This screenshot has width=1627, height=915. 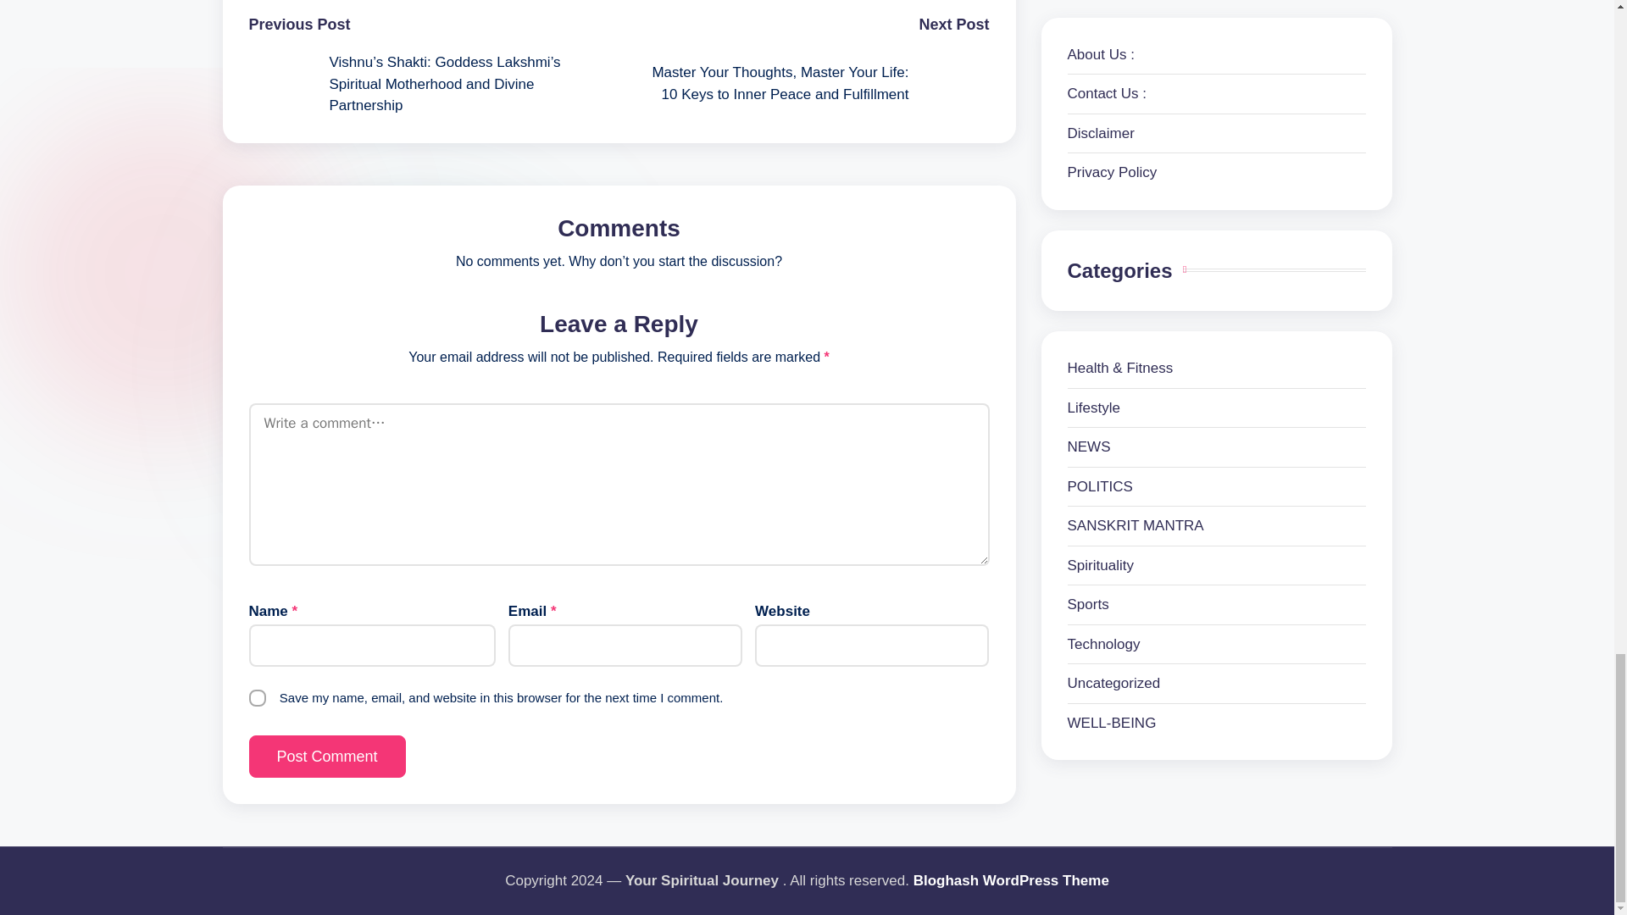 I want to click on yes, so click(x=258, y=698).